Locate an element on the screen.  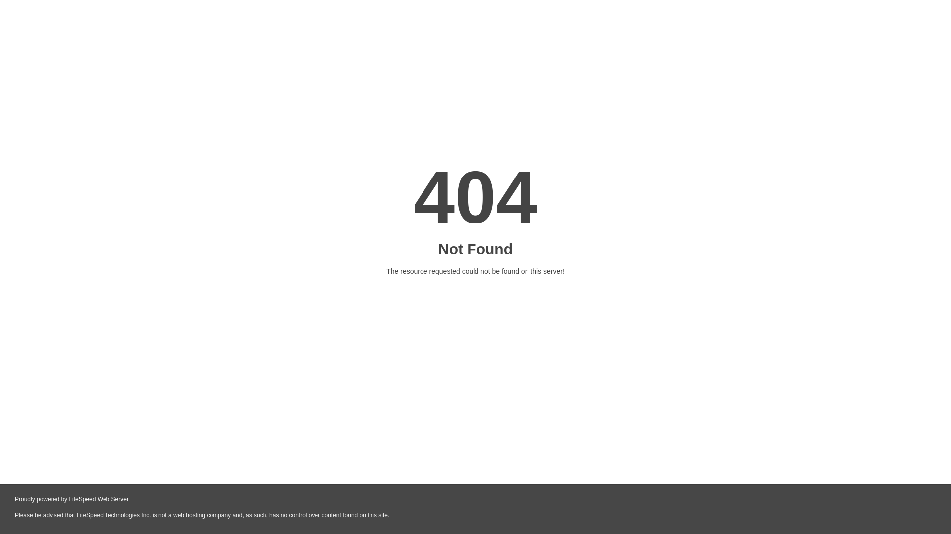
LiteSpeed Web Server is located at coordinates (99, 499).